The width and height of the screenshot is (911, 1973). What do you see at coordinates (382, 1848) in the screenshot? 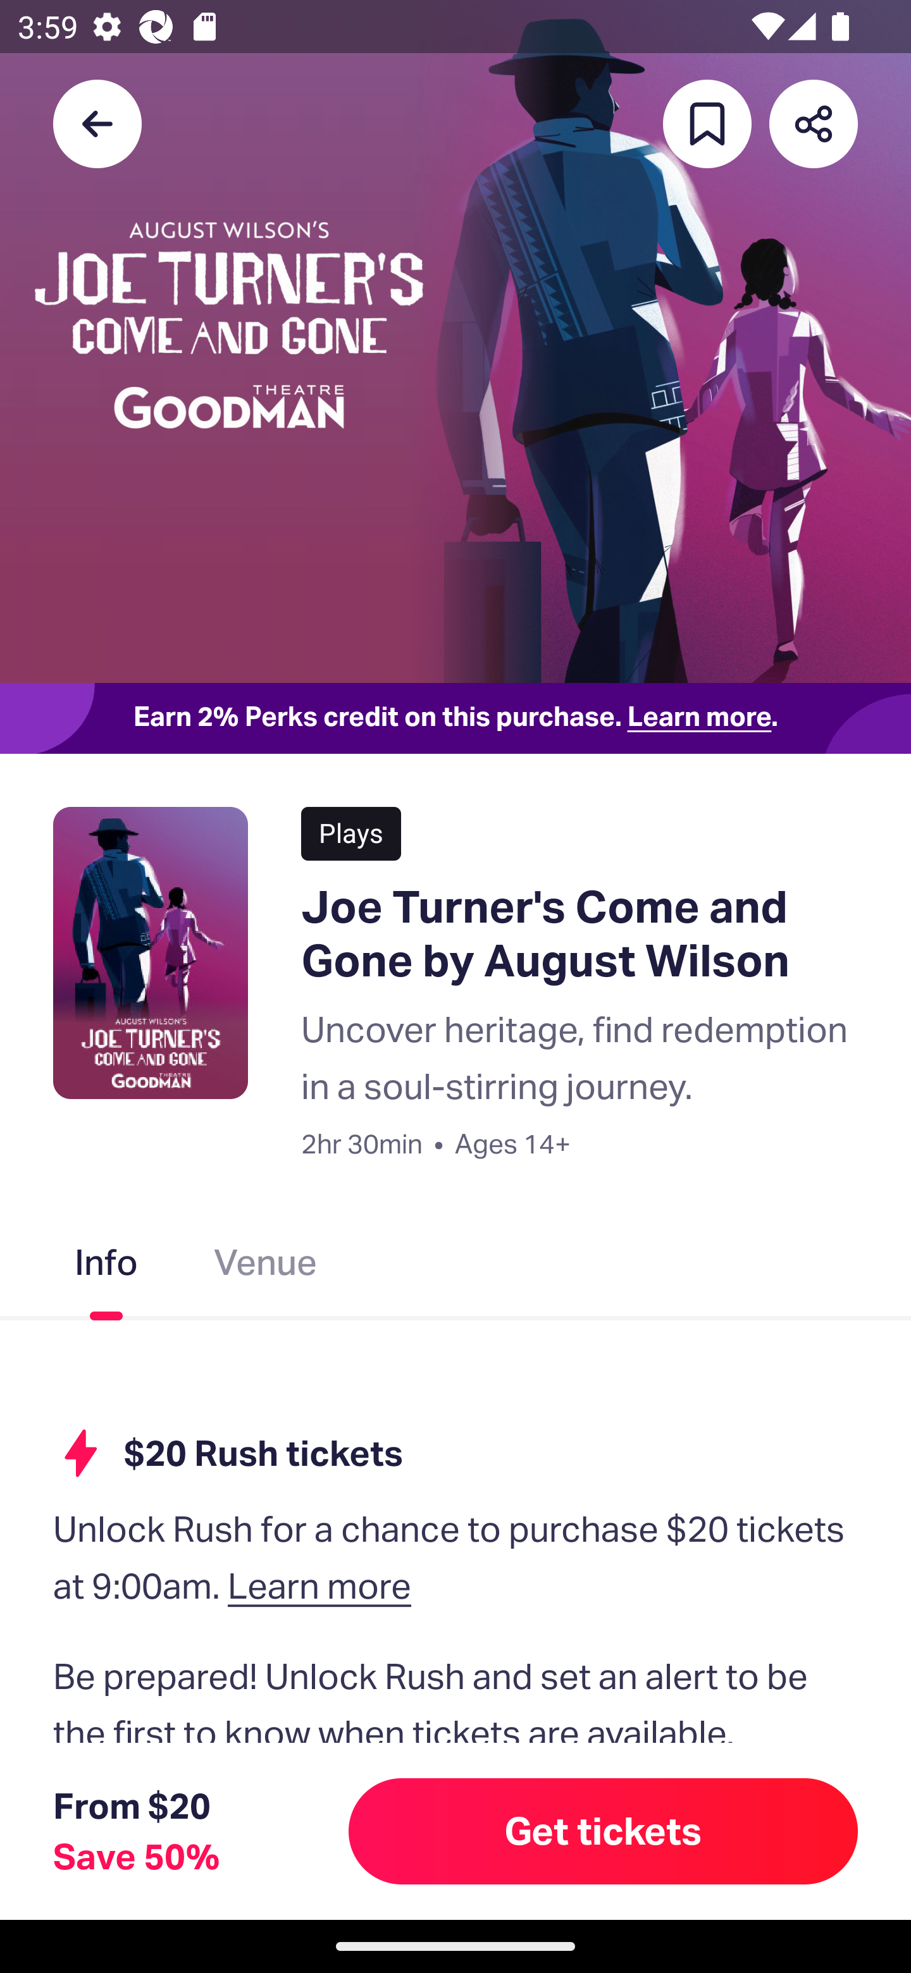
I see `Unlock now` at bounding box center [382, 1848].